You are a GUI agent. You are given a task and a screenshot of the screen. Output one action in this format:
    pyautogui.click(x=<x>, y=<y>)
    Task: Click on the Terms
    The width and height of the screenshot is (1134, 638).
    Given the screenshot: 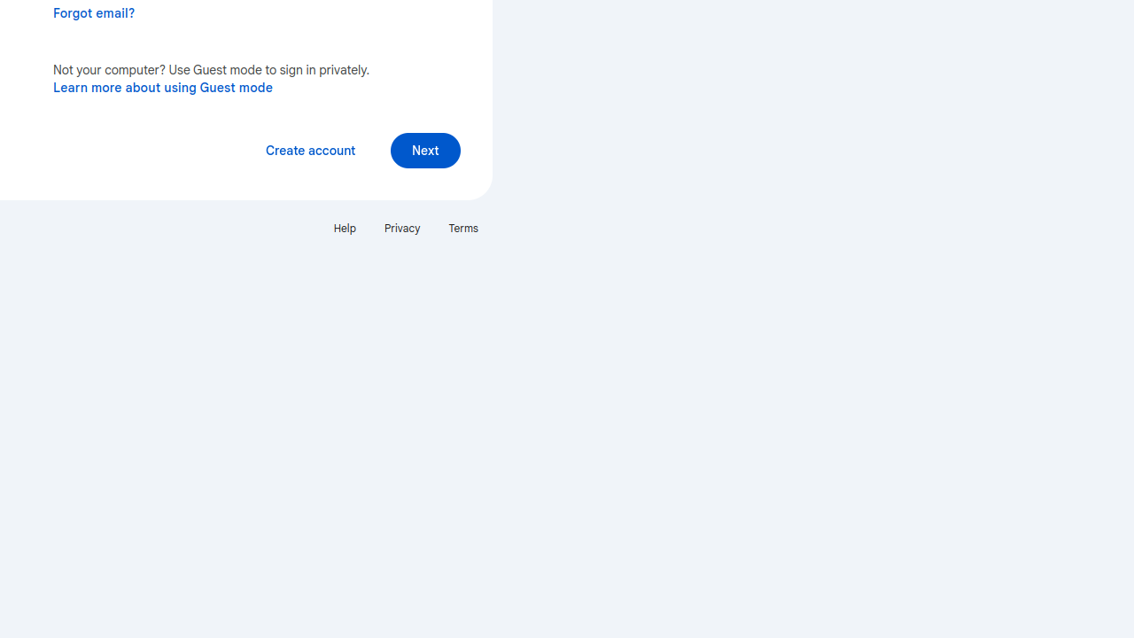 What is the action you would take?
    pyautogui.click(x=463, y=229)
    